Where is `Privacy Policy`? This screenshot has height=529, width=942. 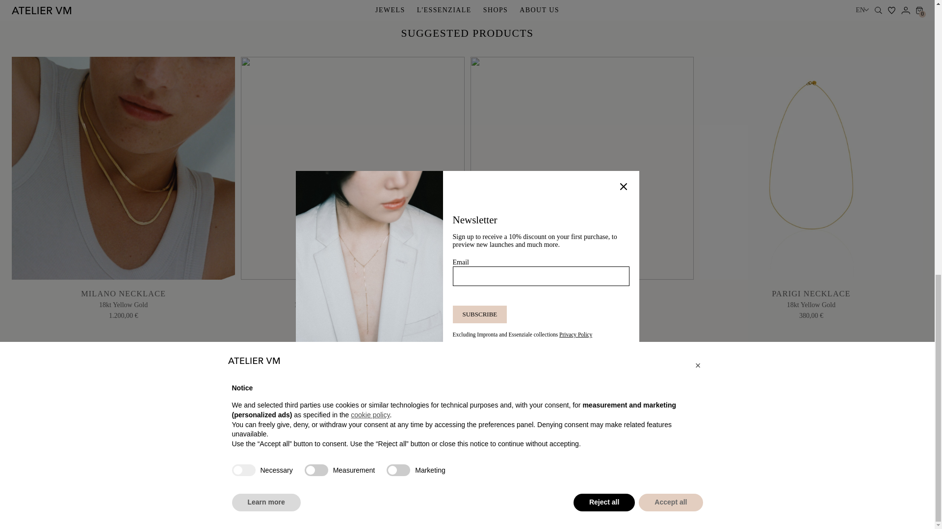
Privacy Policy is located at coordinates (354, 506).